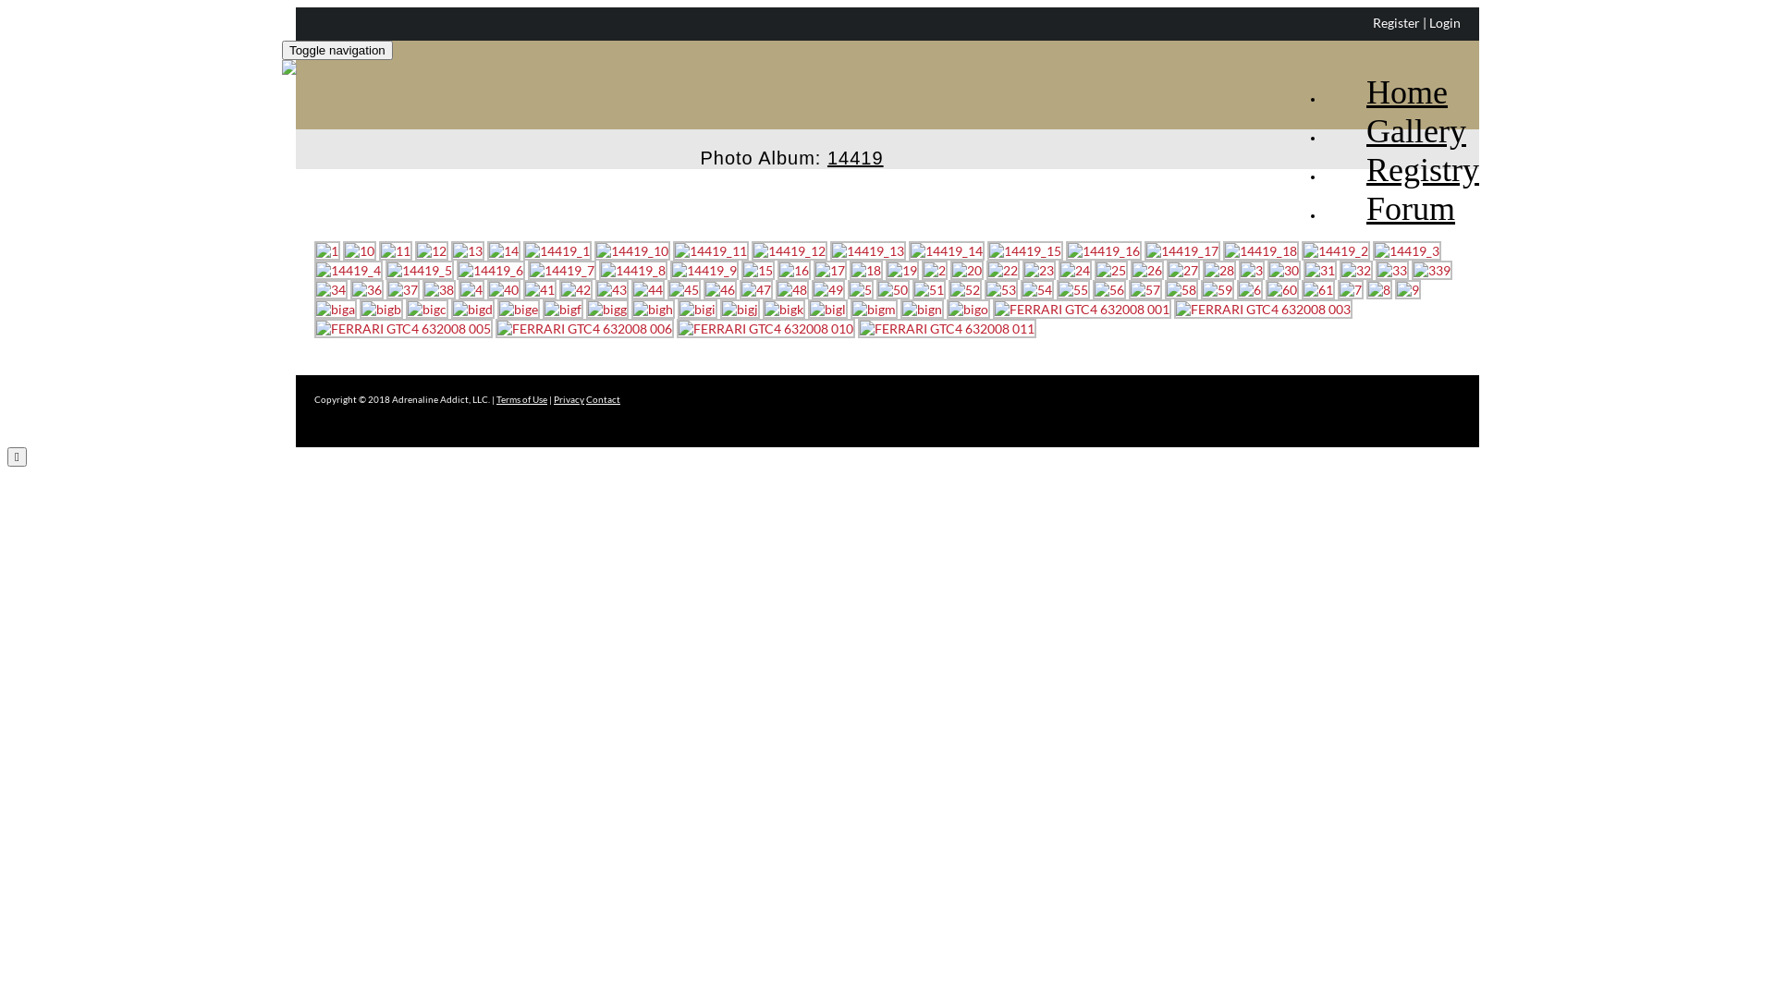 This screenshot has height=998, width=1775. Describe the element at coordinates (1082, 309) in the screenshot. I see `FERRARI GTC4 632008 001 (click to enlarge)` at that location.